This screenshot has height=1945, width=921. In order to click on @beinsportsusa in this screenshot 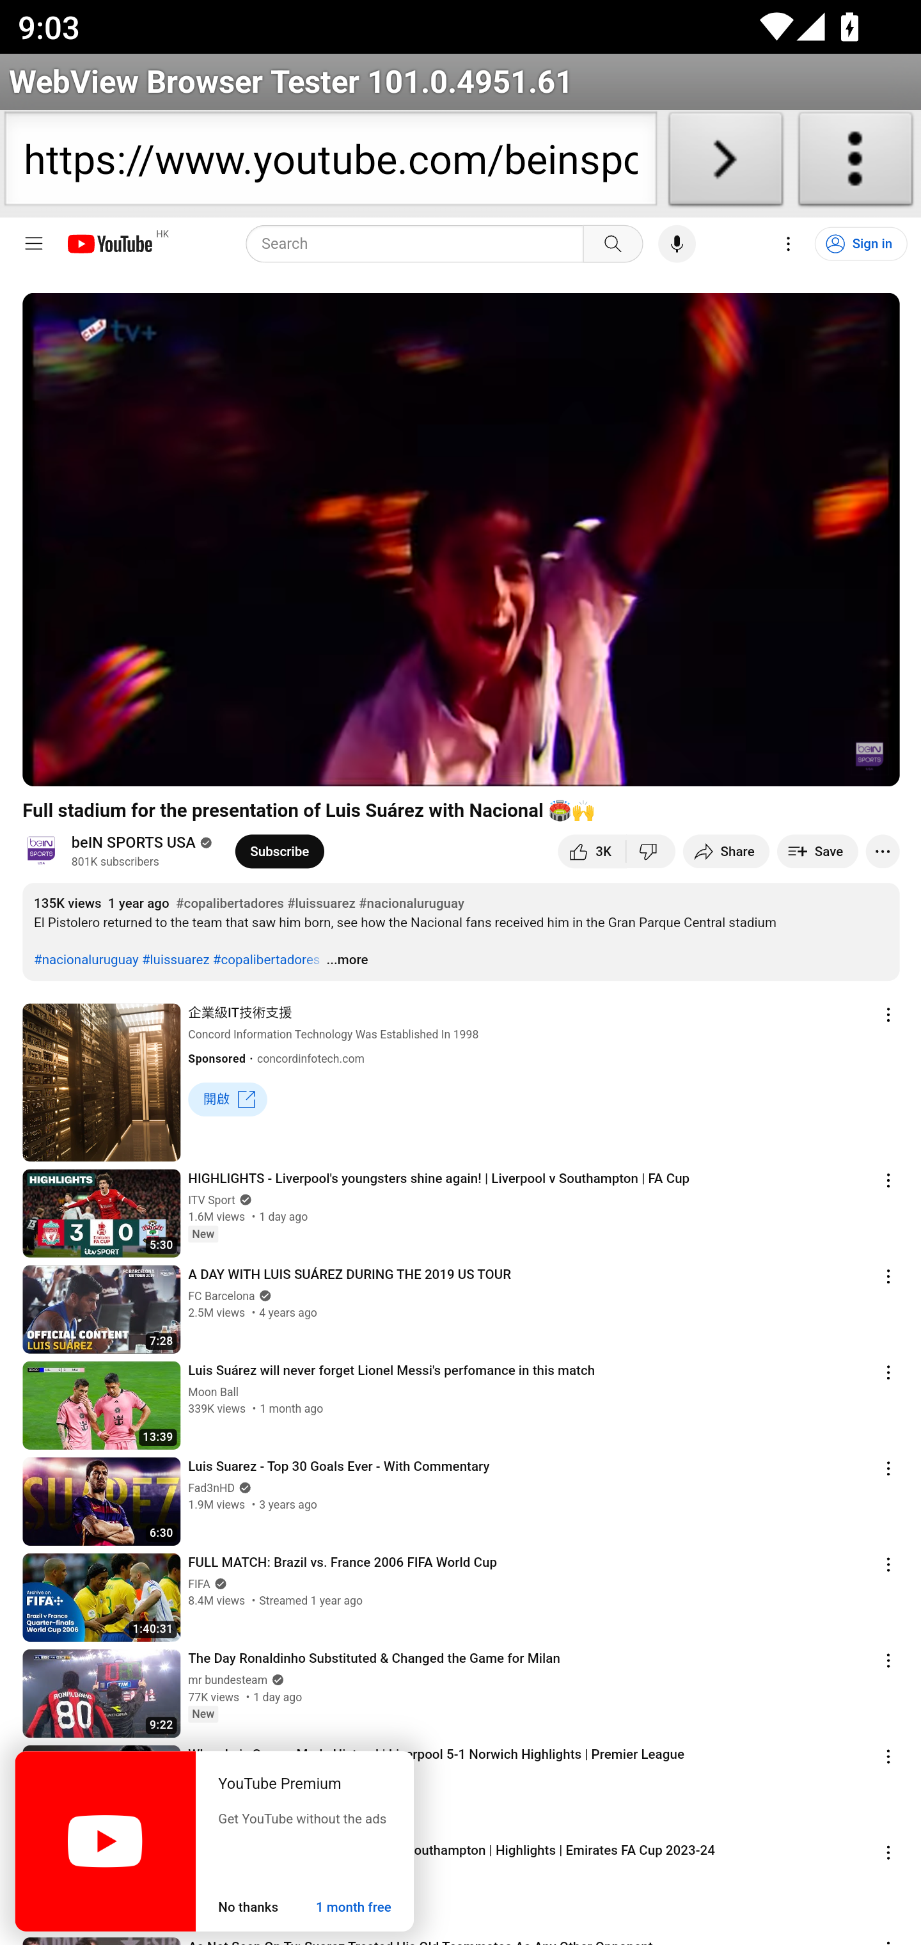, I will do `click(46, 851)`.